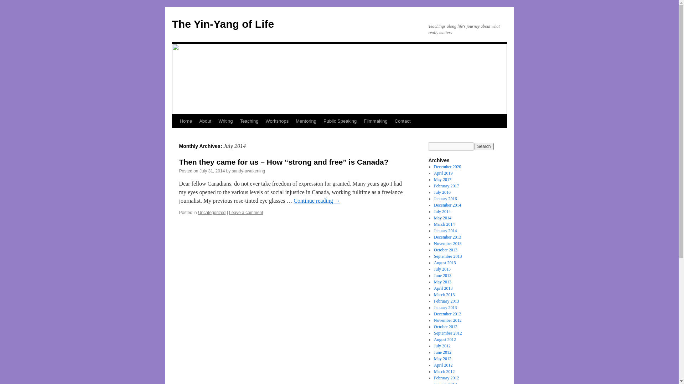 The height and width of the screenshot is (384, 684). What do you see at coordinates (443, 173) in the screenshot?
I see `April 2019` at bounding box center [443, 173].